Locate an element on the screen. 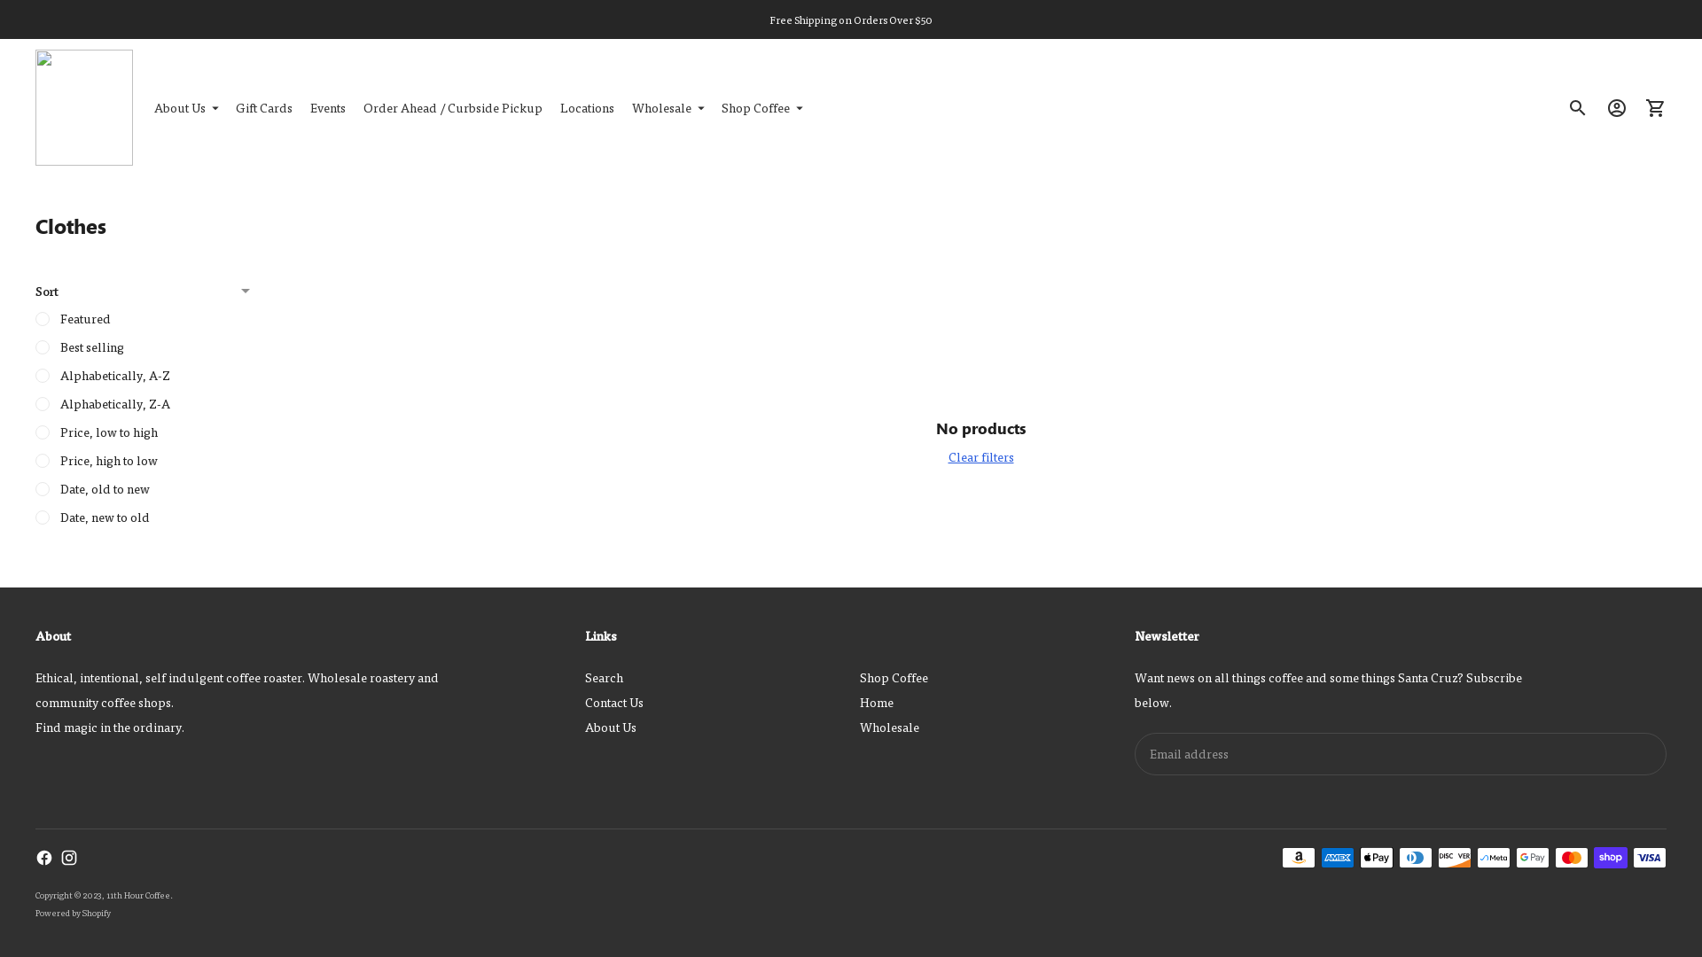  Search is located at coordinates (605, 677).